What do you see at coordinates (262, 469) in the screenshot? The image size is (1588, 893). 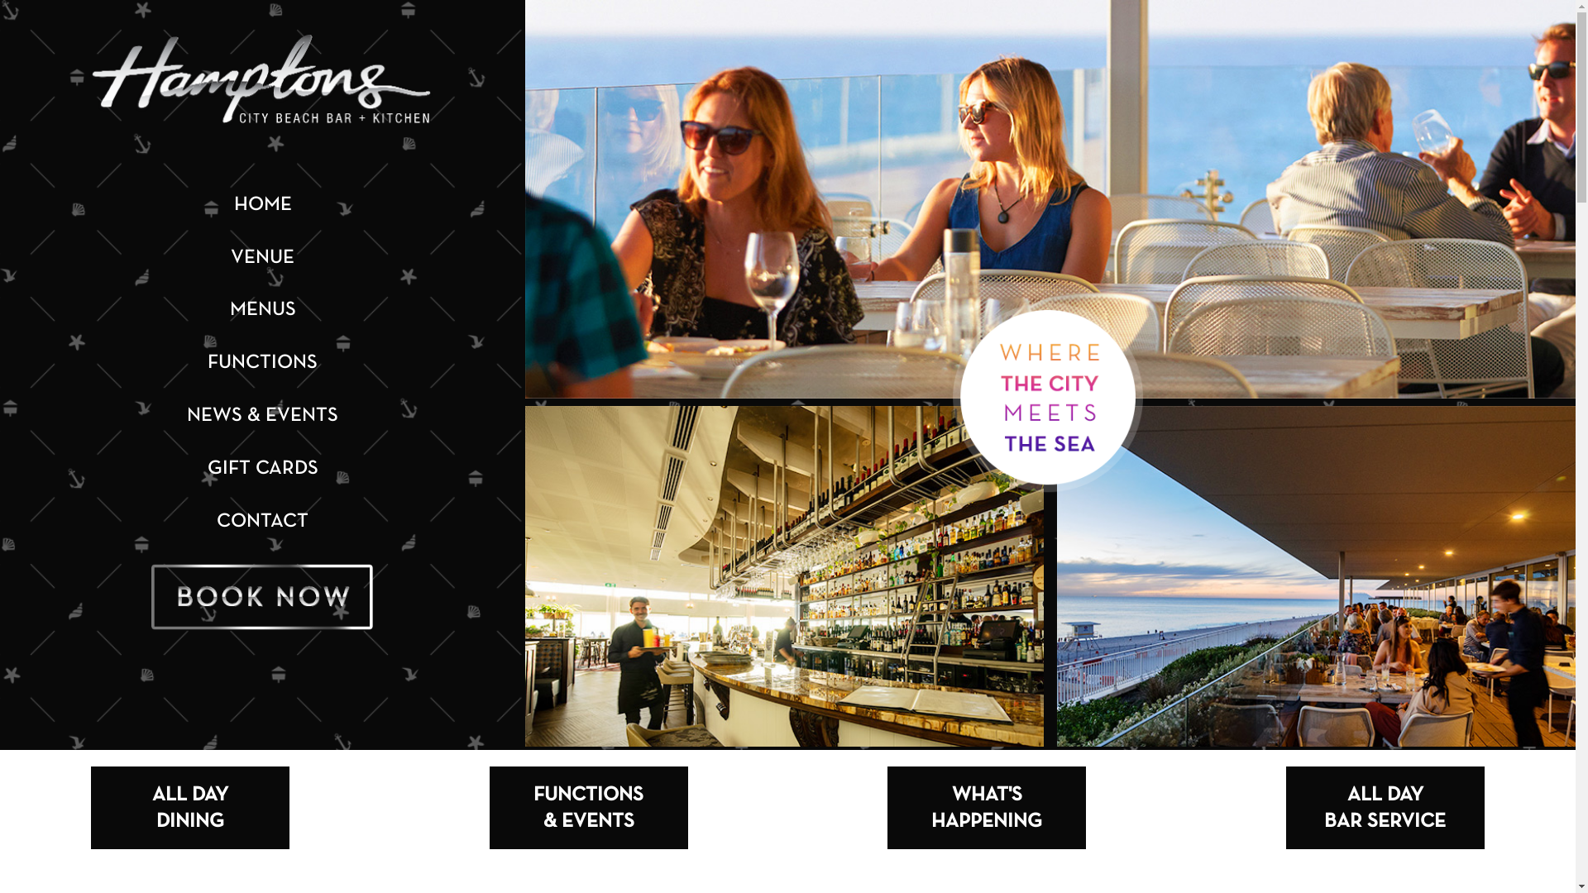 I see `GIFT CARDS` at bounding box center [262, 469].